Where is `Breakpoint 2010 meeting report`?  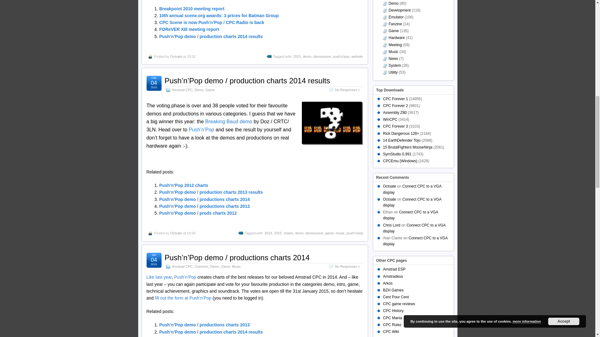
Breakpoint 2010 meeting report is located at coordinates (192, 9).